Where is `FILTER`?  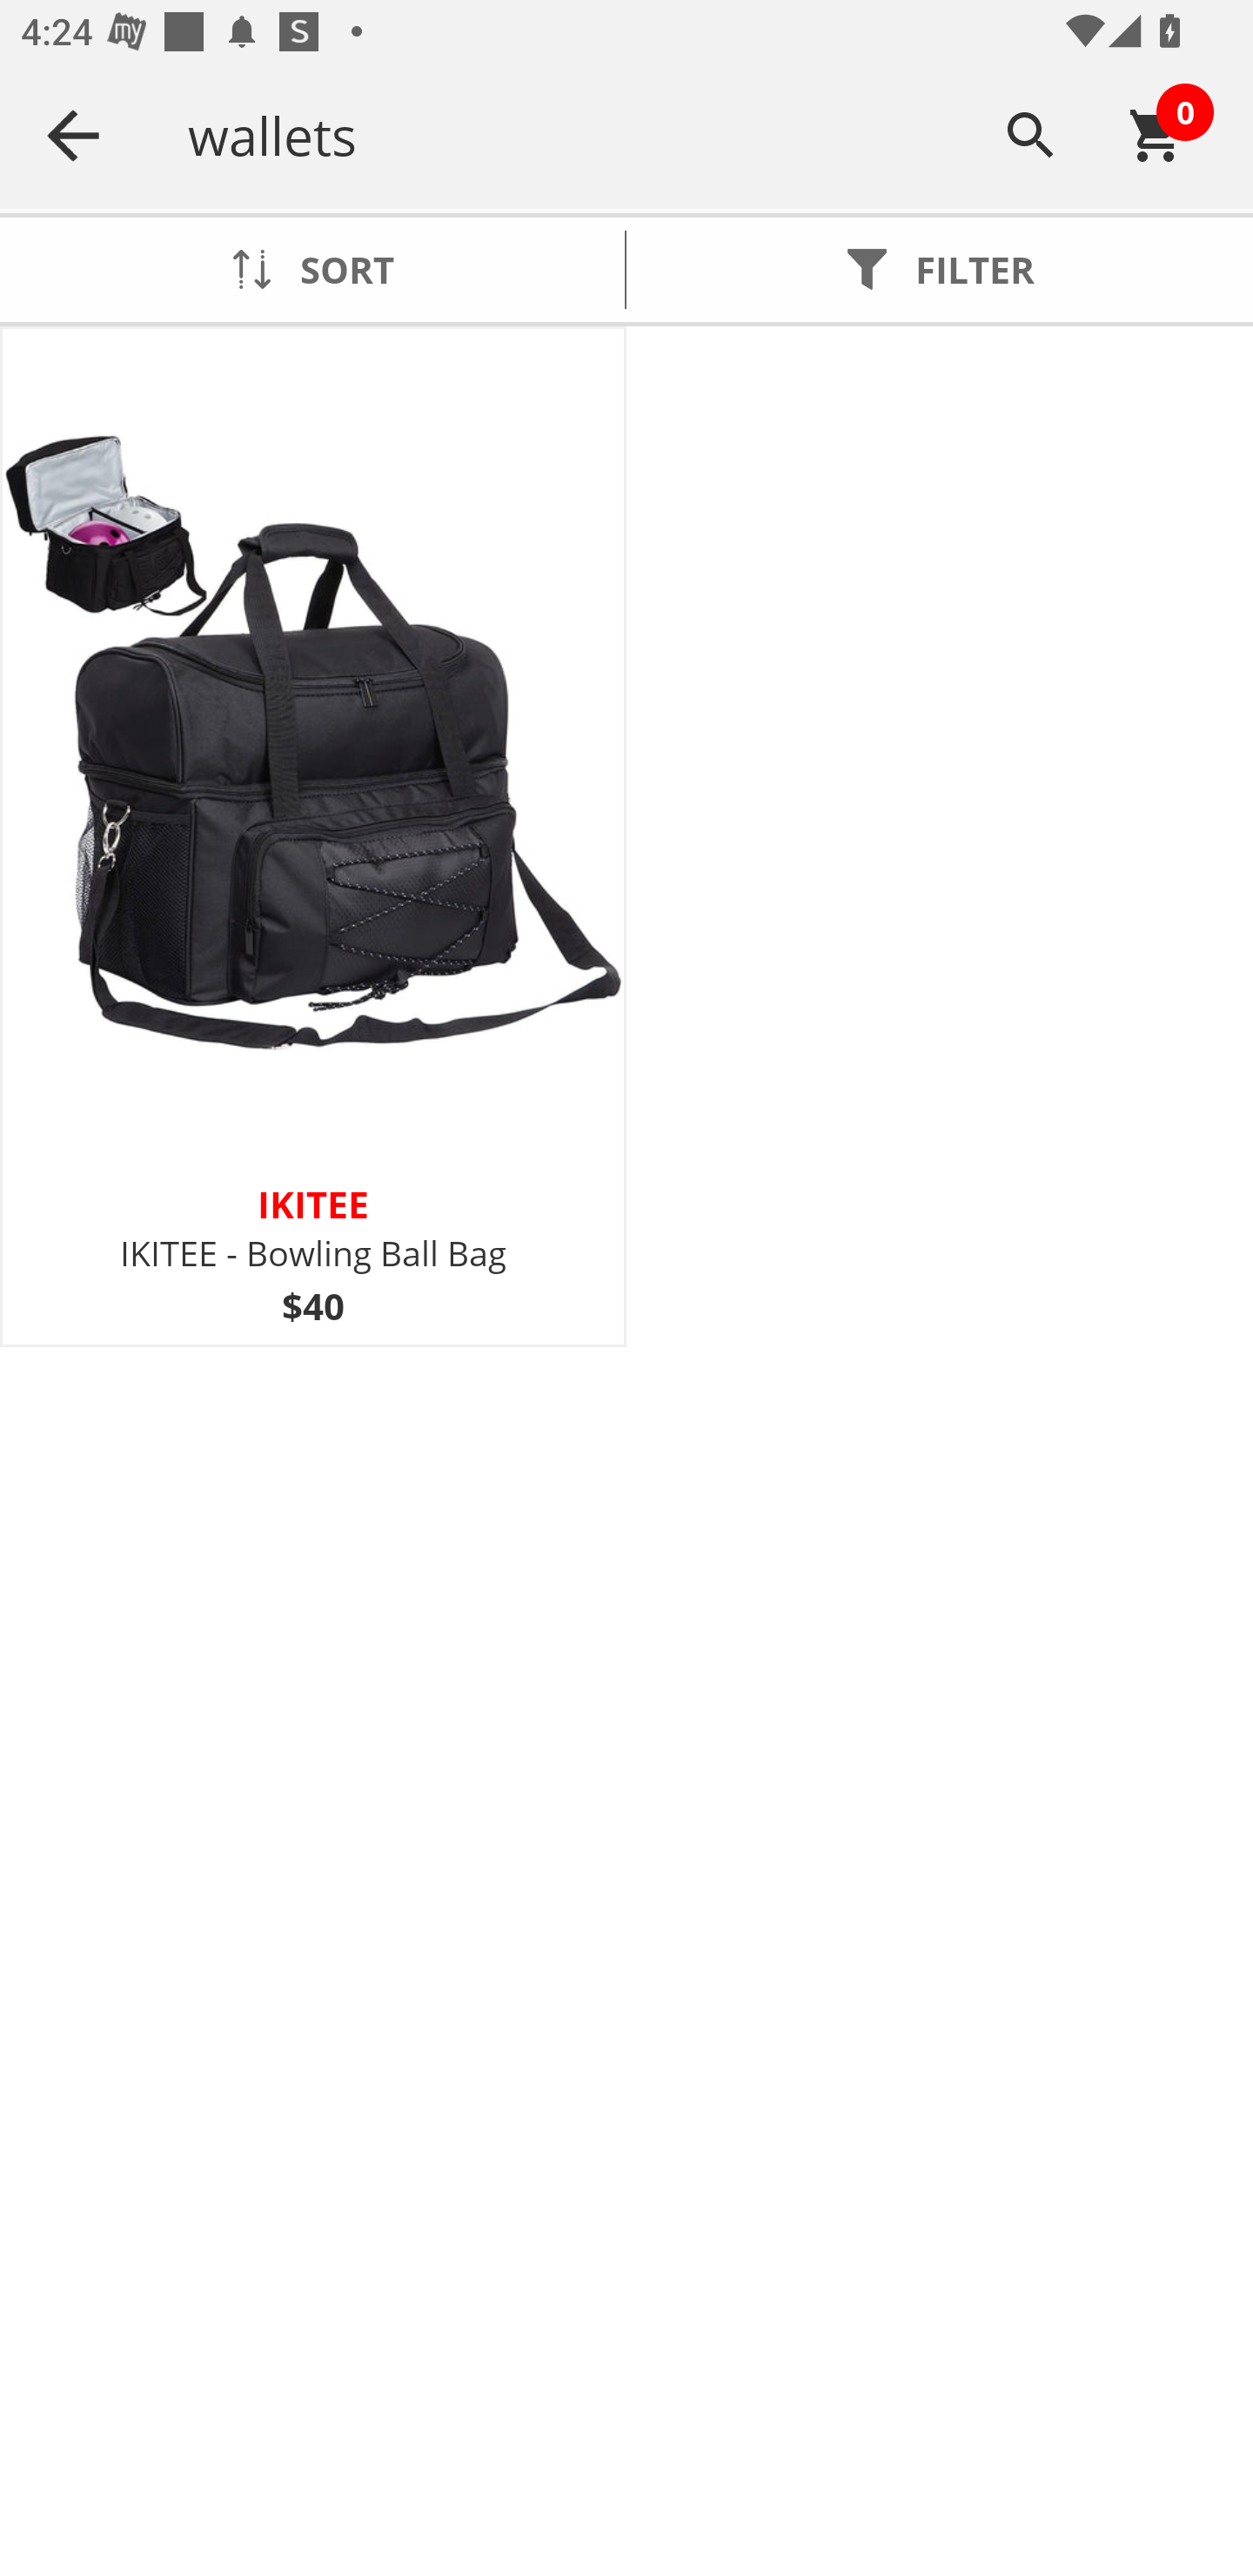 FILTER is located at coordinates (940, 269).